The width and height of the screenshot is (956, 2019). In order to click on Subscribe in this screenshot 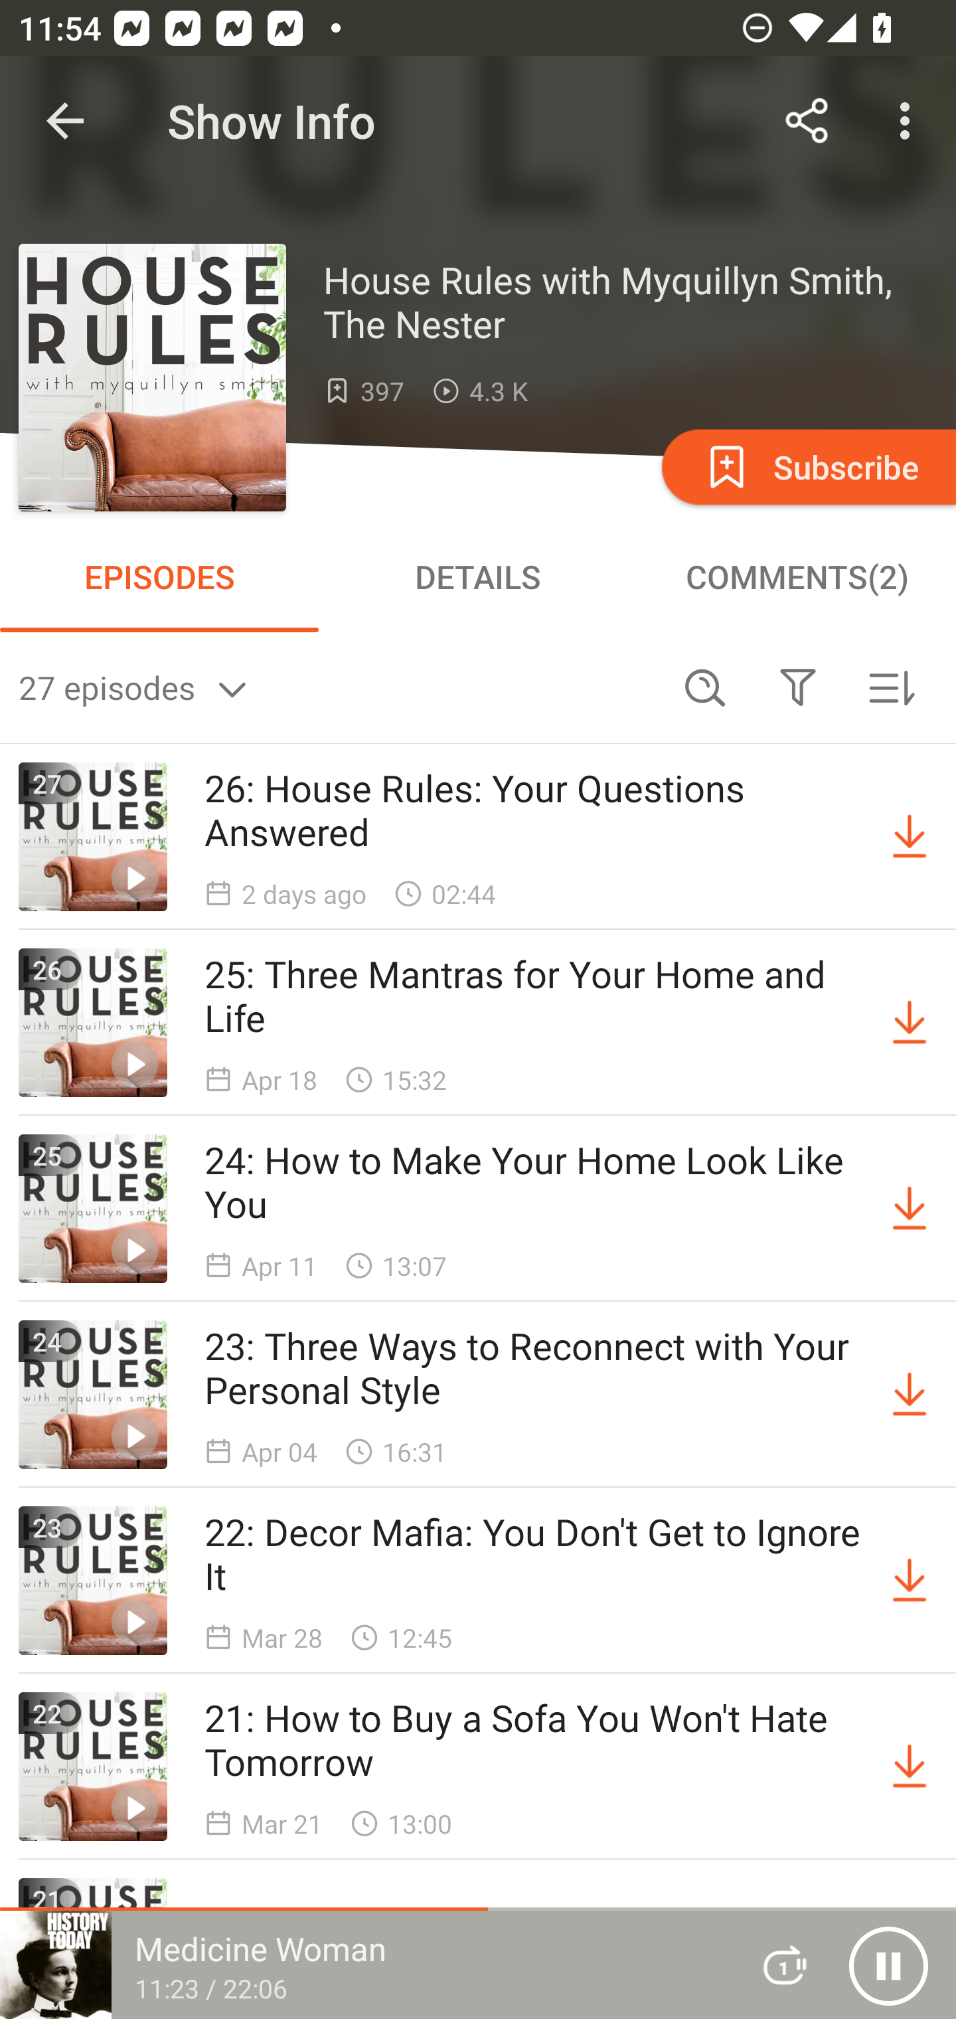, I will do `click(807, 466)`.